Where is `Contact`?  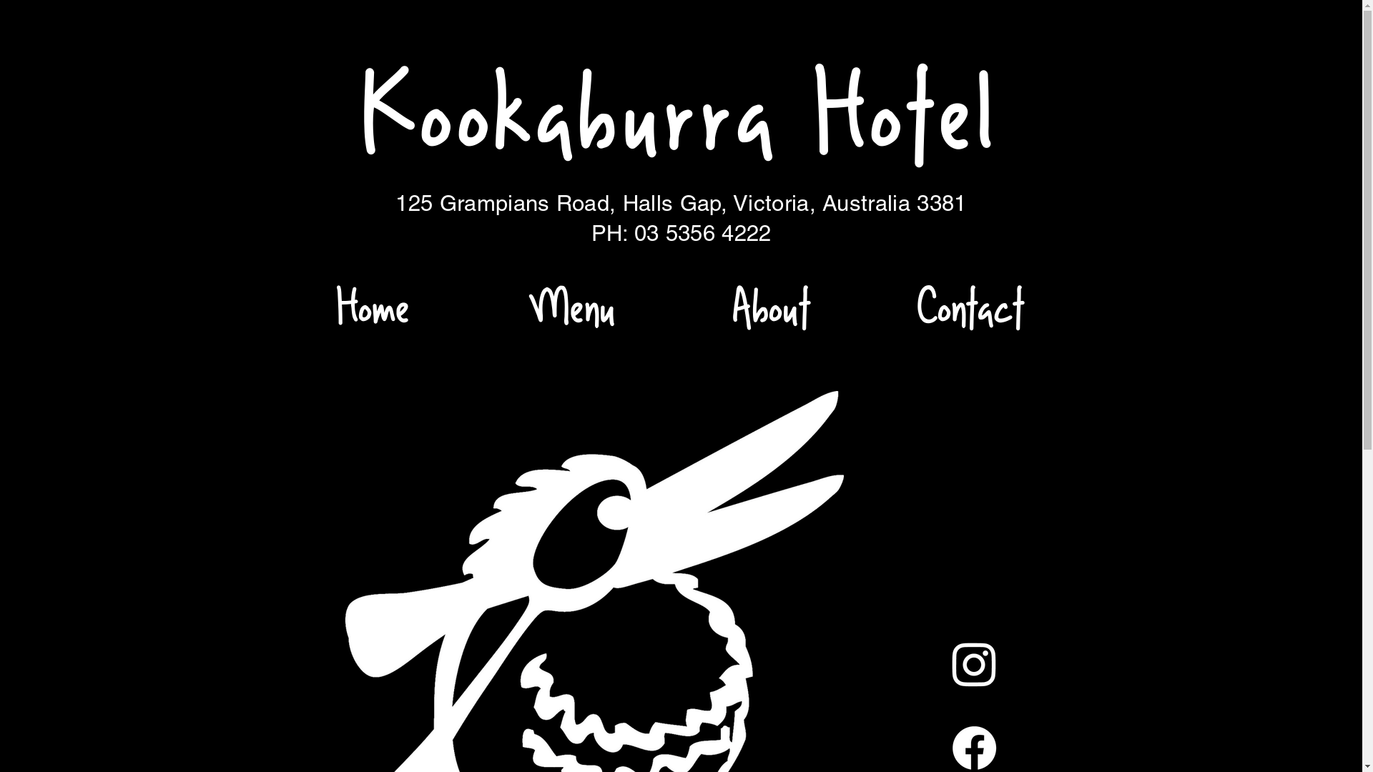 Contact is located at coordinates (970, 303).